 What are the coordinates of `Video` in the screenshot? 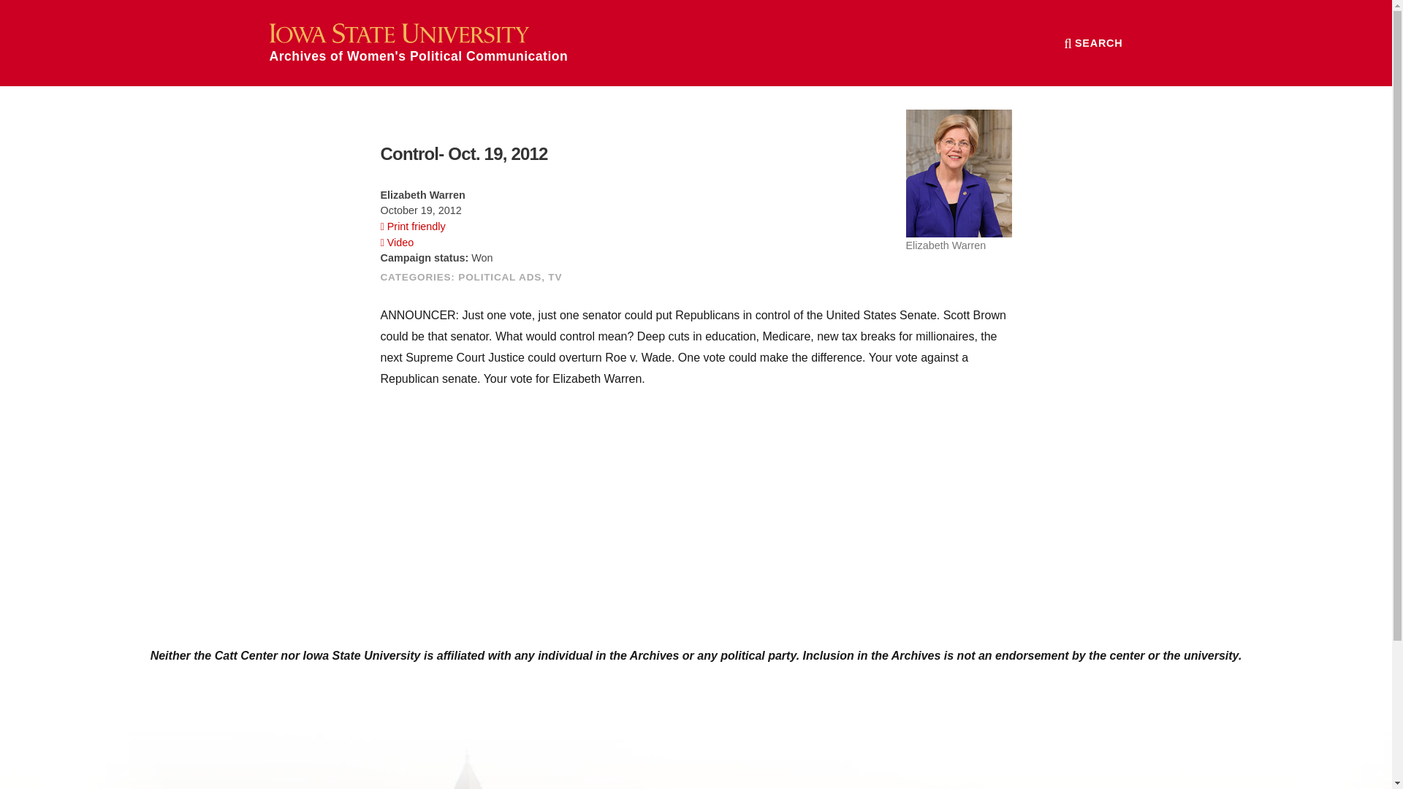 It's located at (397, 243).